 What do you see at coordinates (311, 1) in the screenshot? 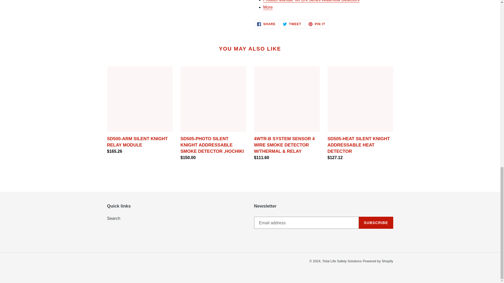
I see `SUBSCRIBE` at bounding box center [311, 1].